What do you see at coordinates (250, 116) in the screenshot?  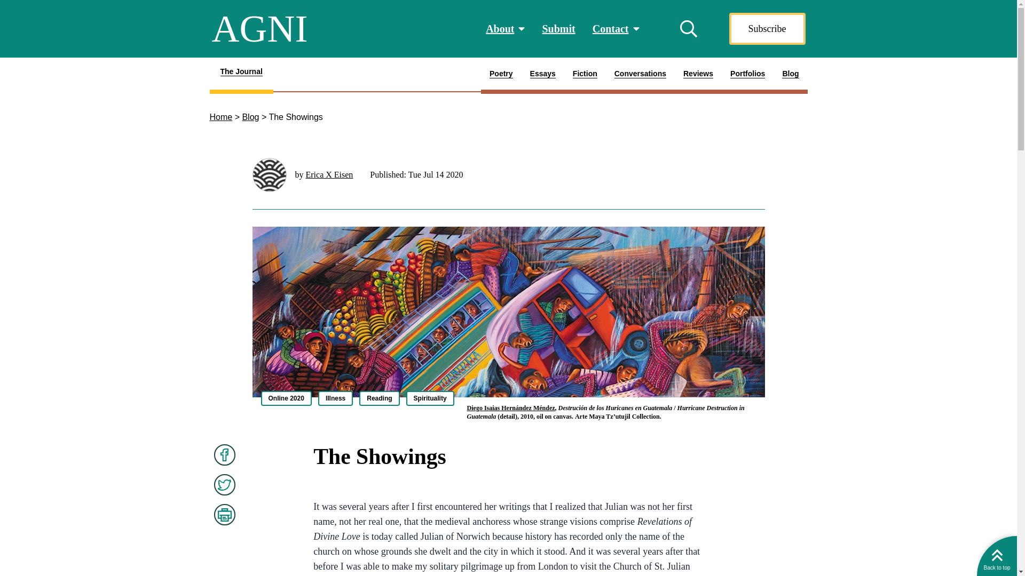 I see `Blog` at bounding box center [250, 116].